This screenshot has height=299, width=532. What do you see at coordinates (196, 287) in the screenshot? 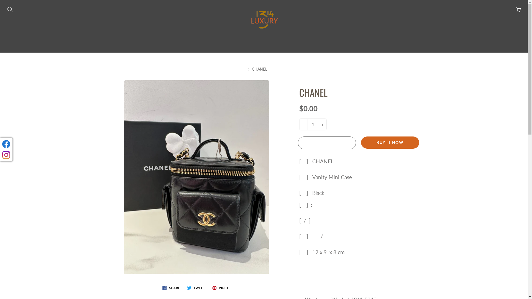
I see `TWEET` at bounding box center [196, 287].